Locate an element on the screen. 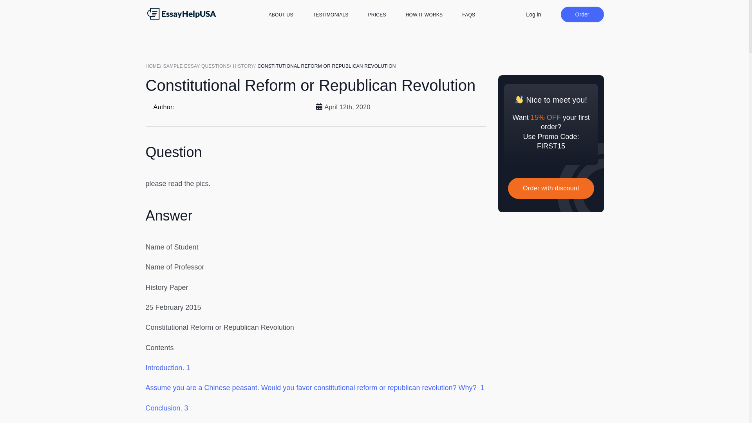  ABOUT US is located at coordinates (280, 15).